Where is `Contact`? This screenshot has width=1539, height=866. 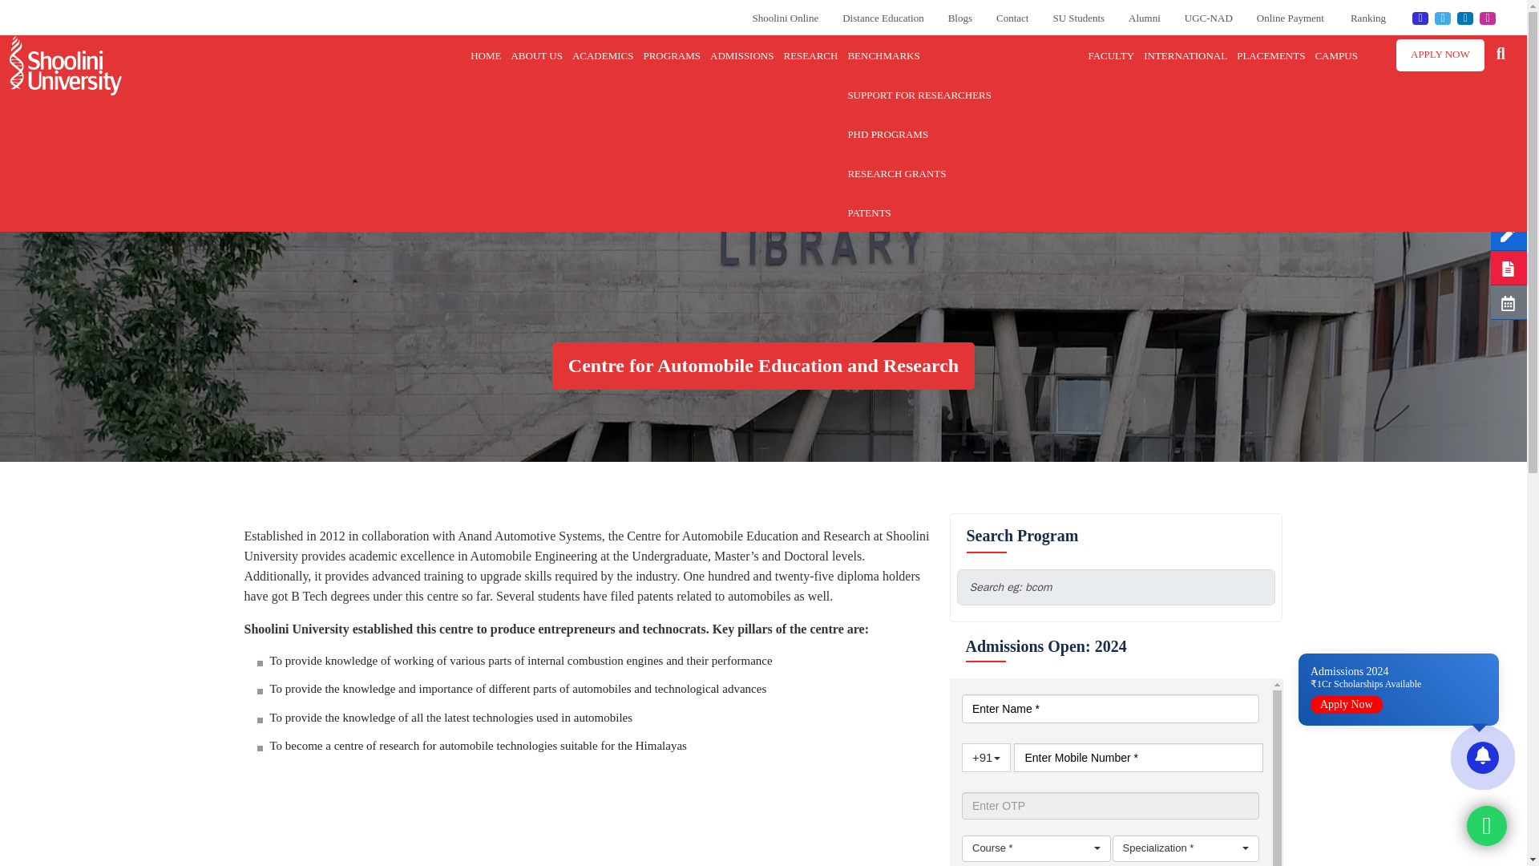 Contact is located at coordinates (1012, 18).